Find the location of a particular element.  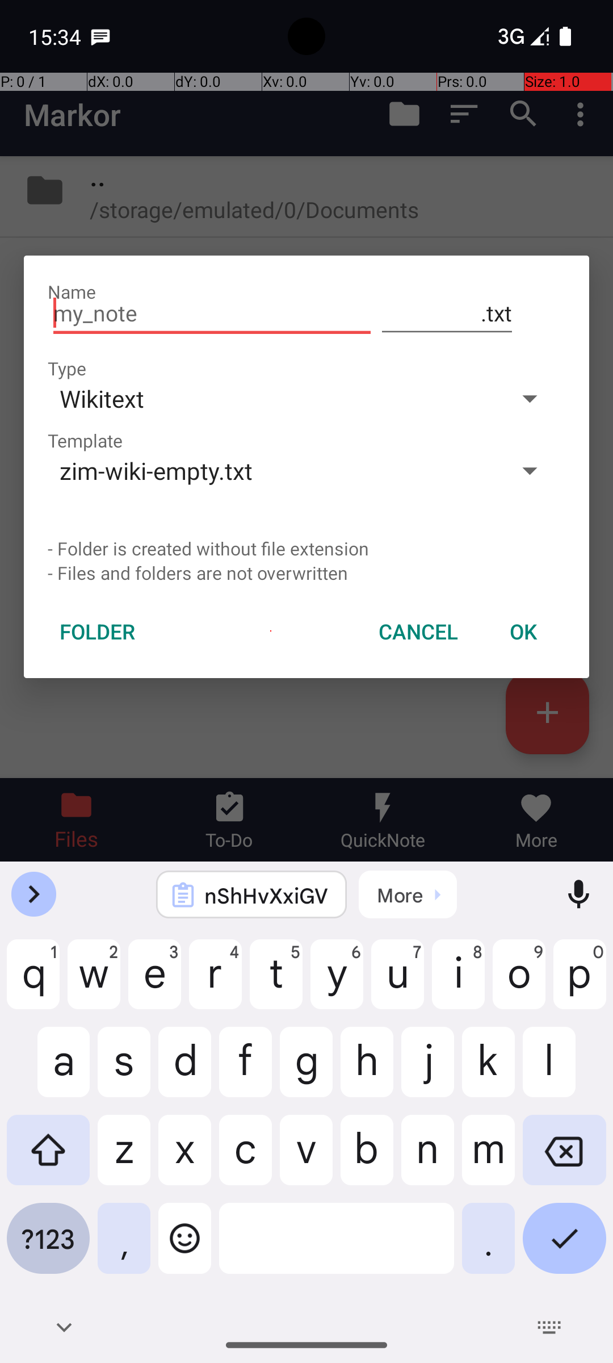

- Files and folders are not overwritten is located at coordinates (306, 572).